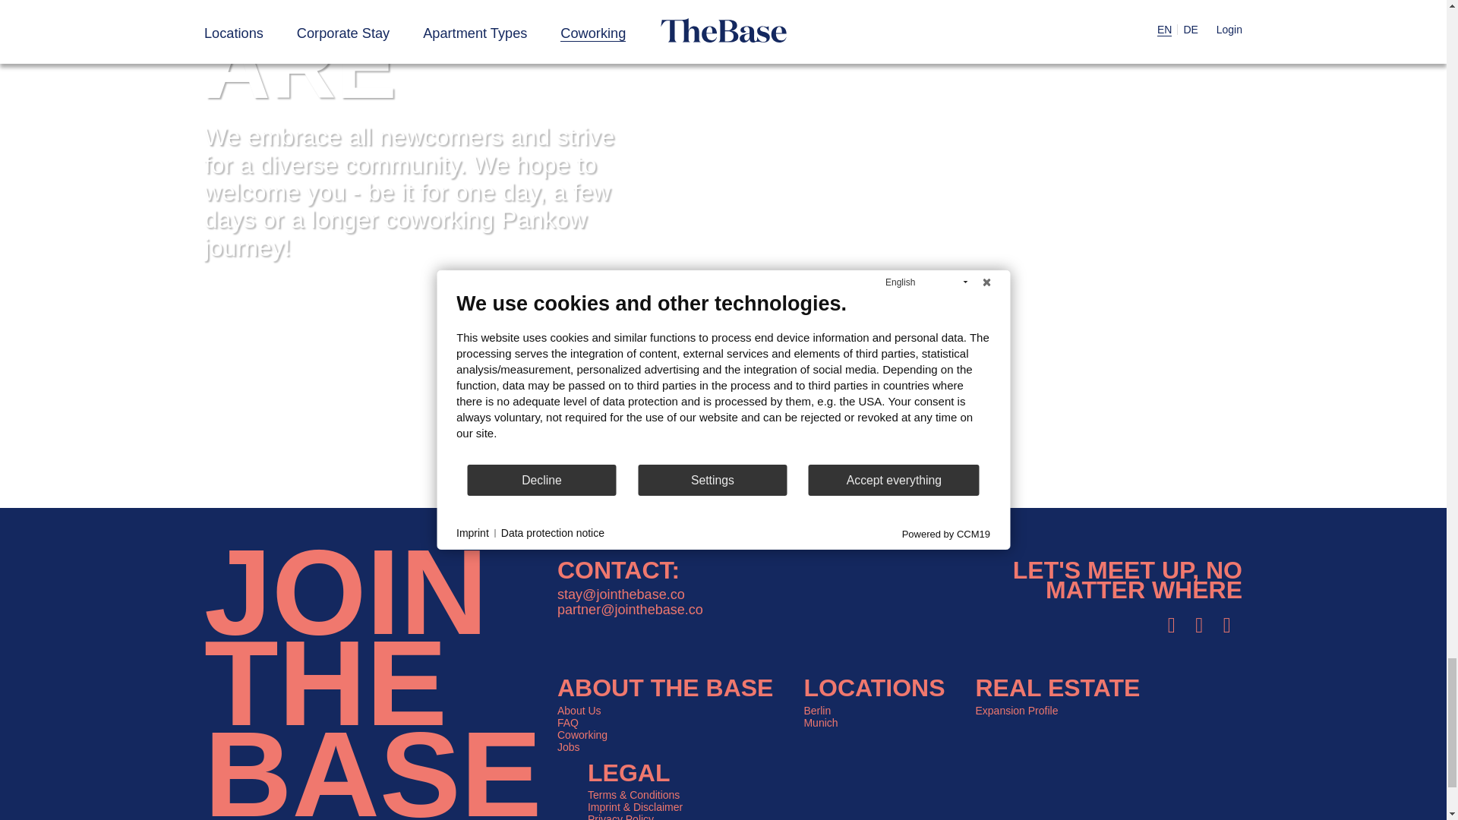 The image size is (1458, 820). Describe the element at coordinates (568, 723) in the screenshot. I see `FAQ` at that location.